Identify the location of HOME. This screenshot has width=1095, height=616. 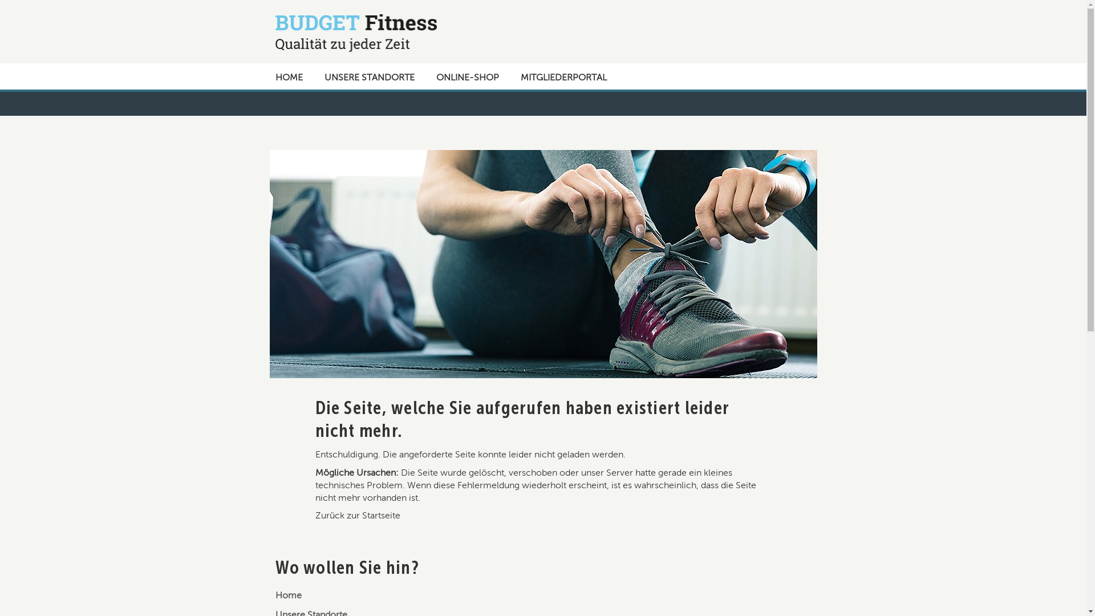
(288, 76).